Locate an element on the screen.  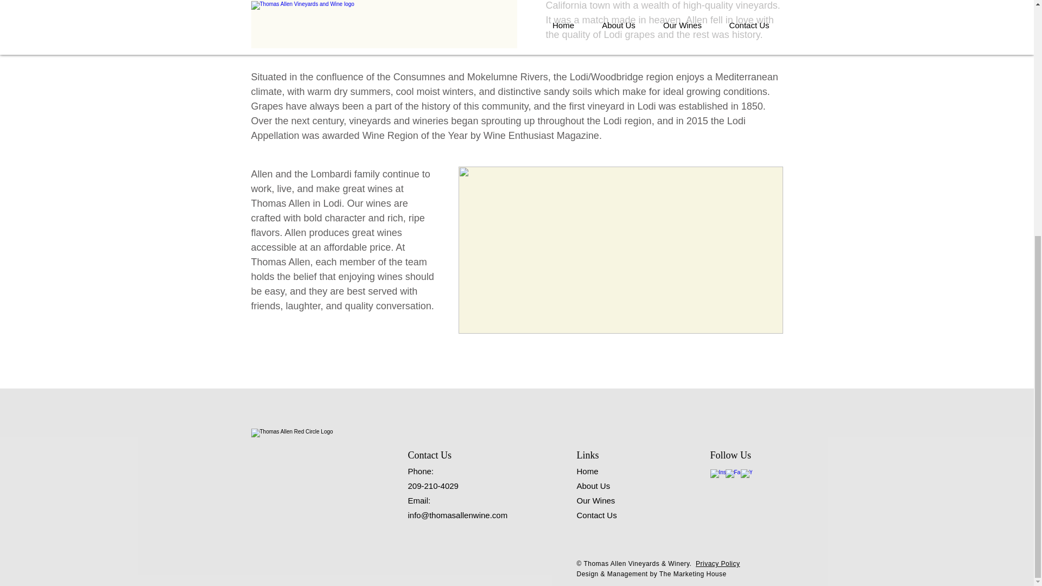
Links is located at coordinates (587, 455).